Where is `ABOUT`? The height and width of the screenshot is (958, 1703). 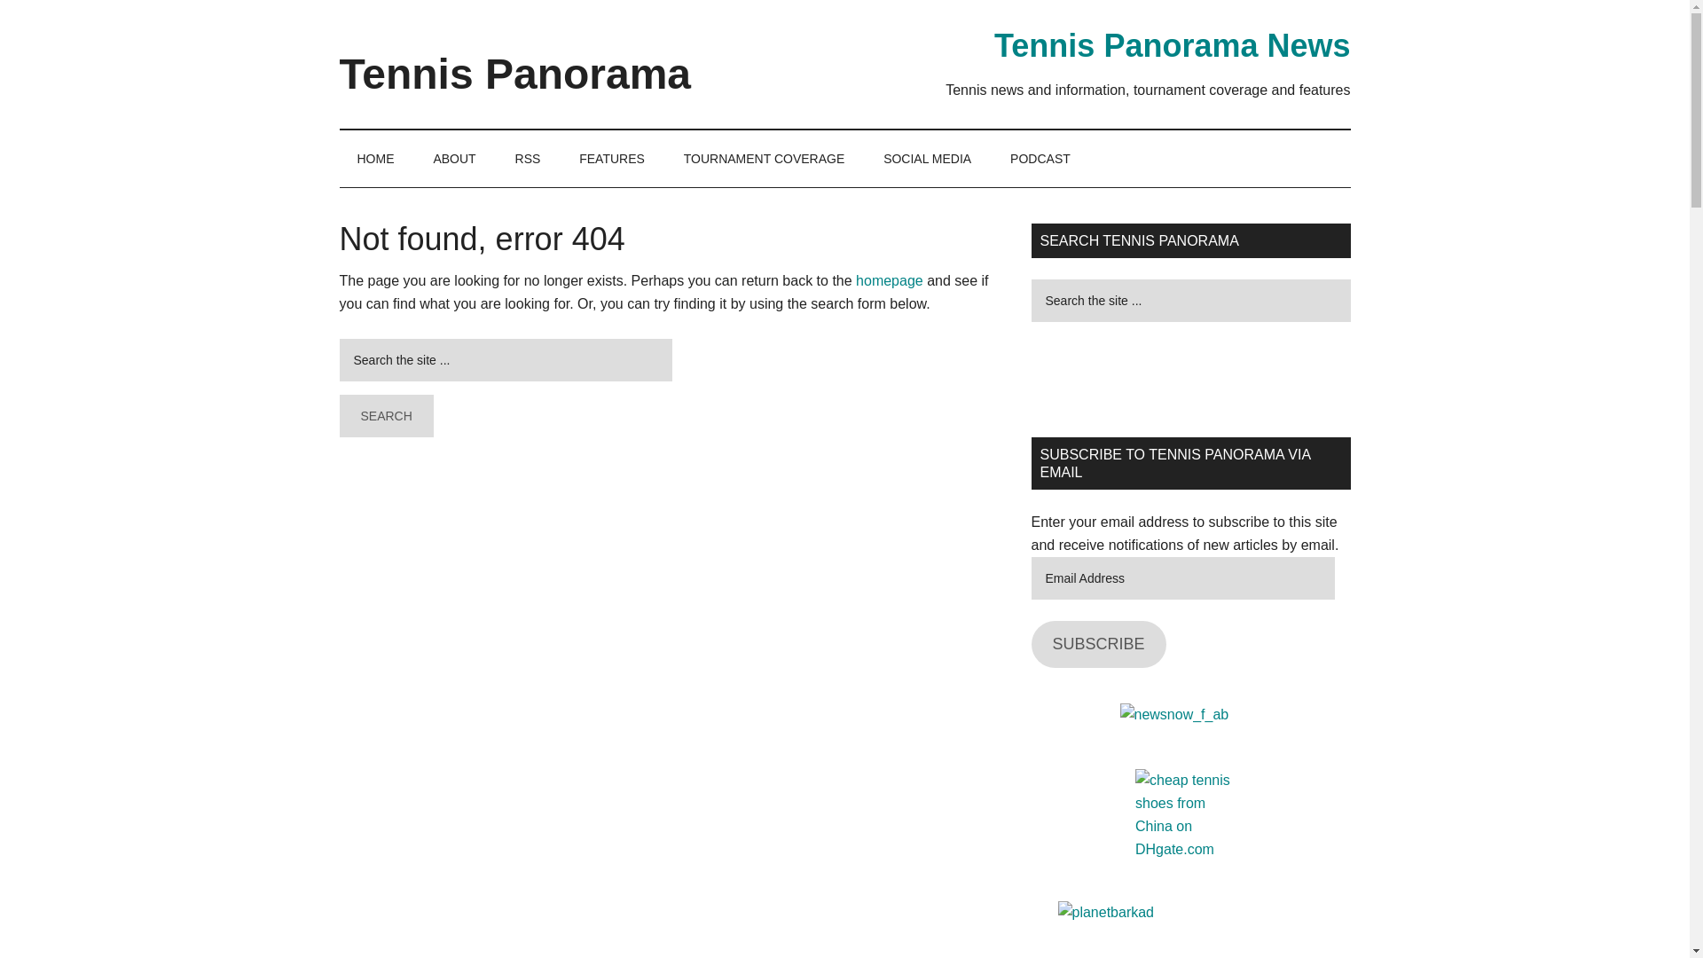 ABOUT is located at coordinates (454, 158).